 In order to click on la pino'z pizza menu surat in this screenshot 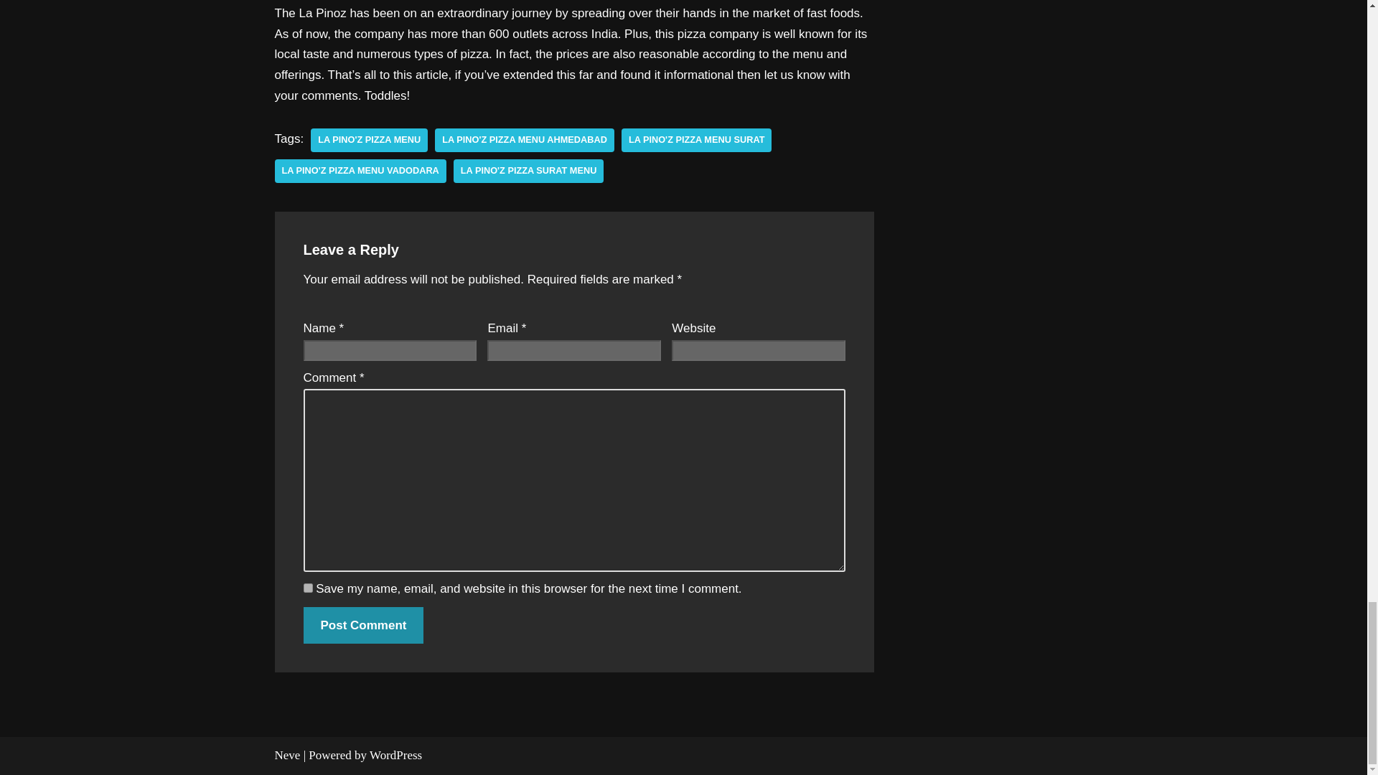, I will do `click(696, 140)`.